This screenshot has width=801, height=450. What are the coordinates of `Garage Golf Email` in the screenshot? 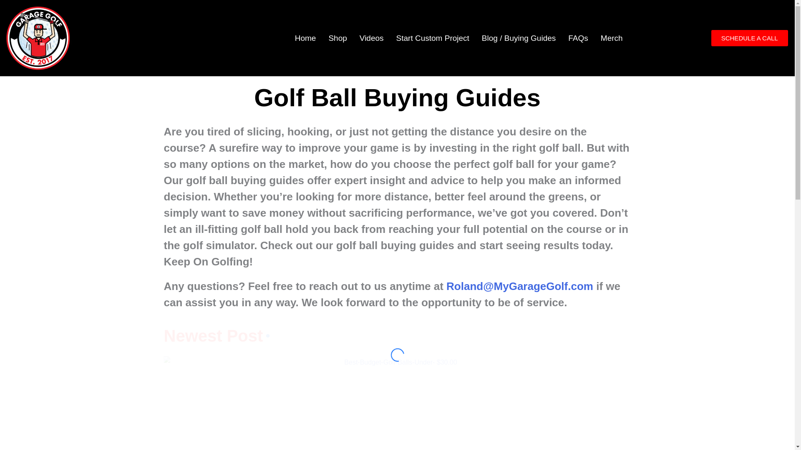 It's located at (520, 286).